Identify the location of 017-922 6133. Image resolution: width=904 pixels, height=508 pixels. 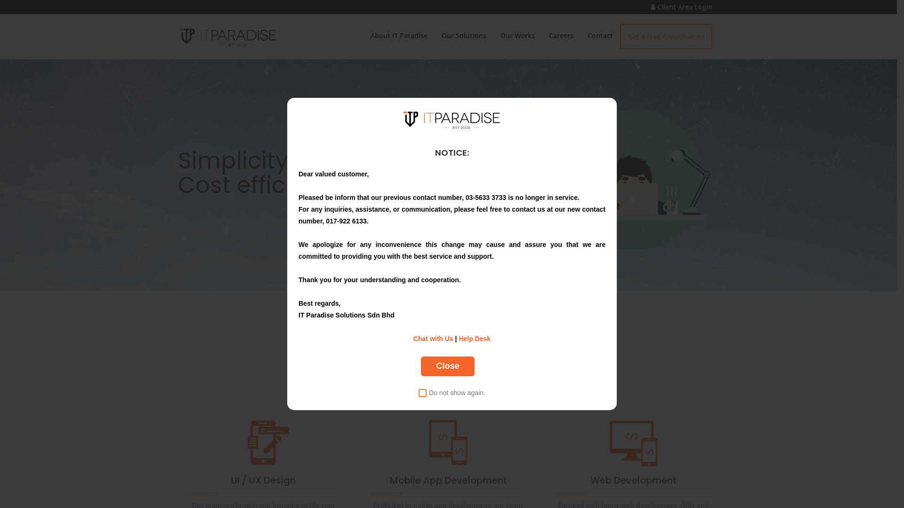
(346, 221).